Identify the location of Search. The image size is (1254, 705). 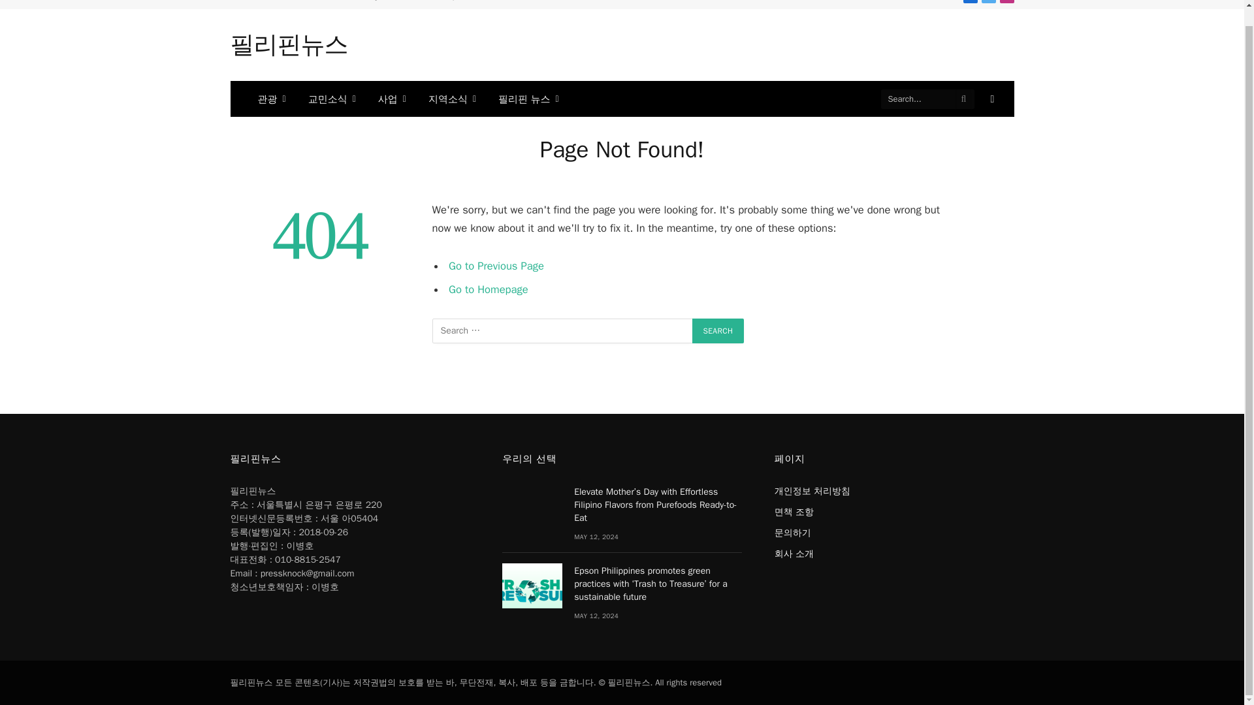
(718, 330).